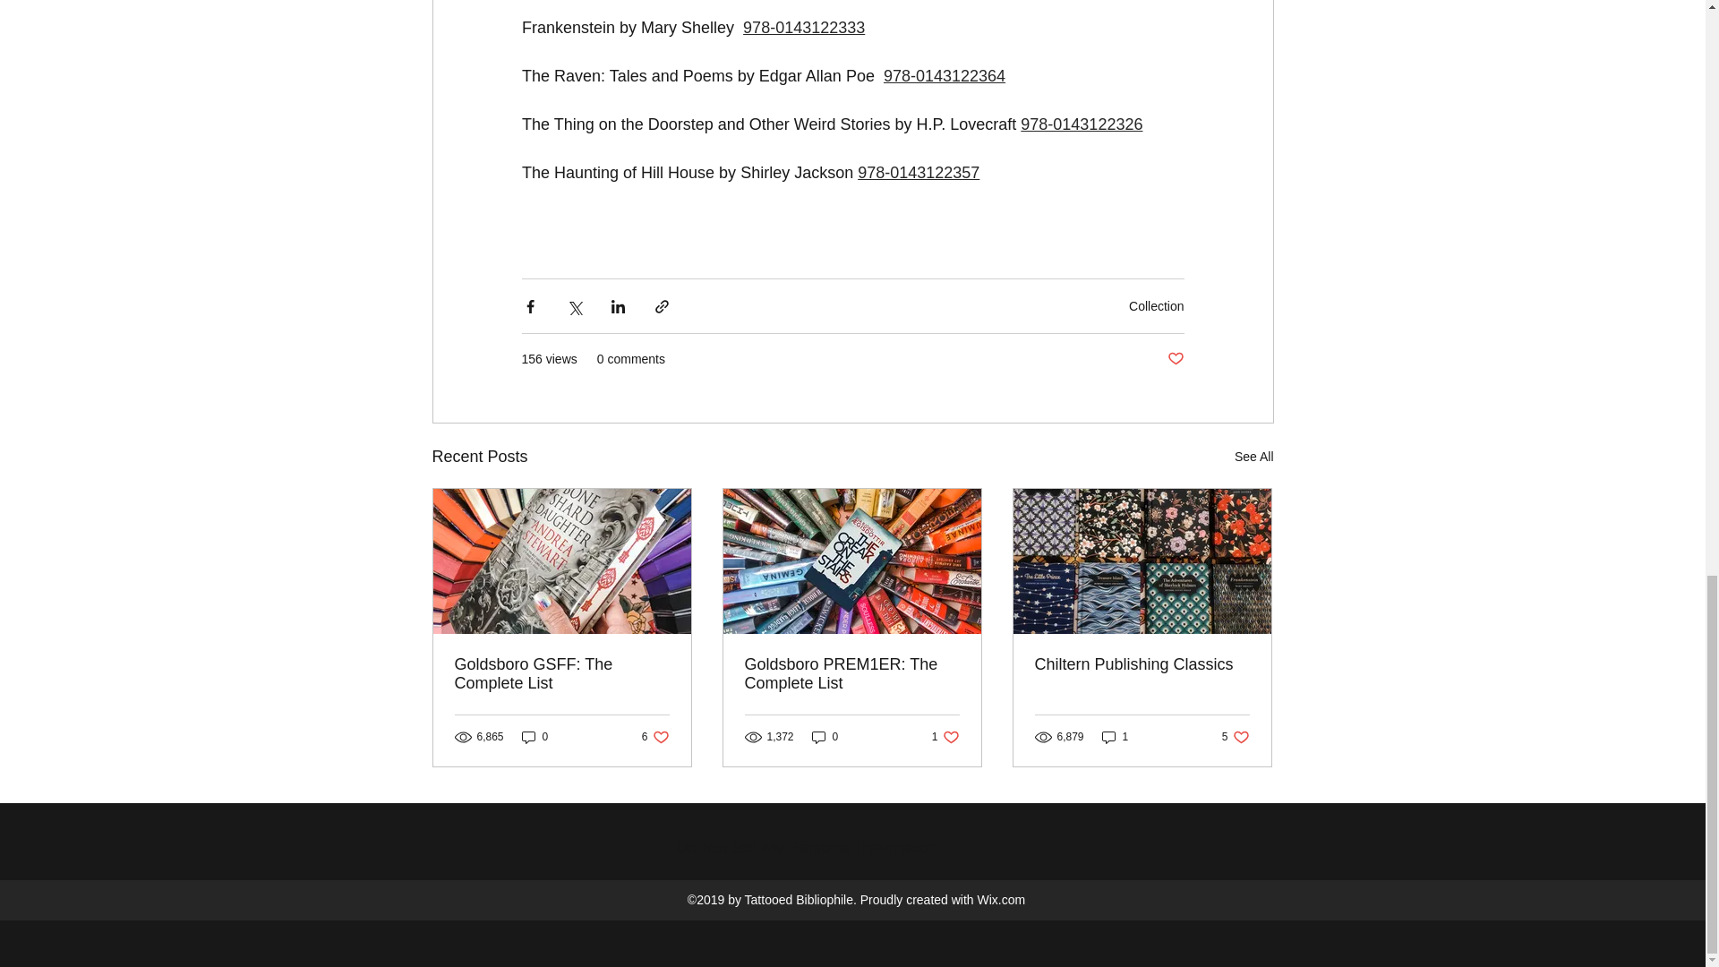 This screenshot has width=1719, height=967. I want to click on 0, so click(825, 737).